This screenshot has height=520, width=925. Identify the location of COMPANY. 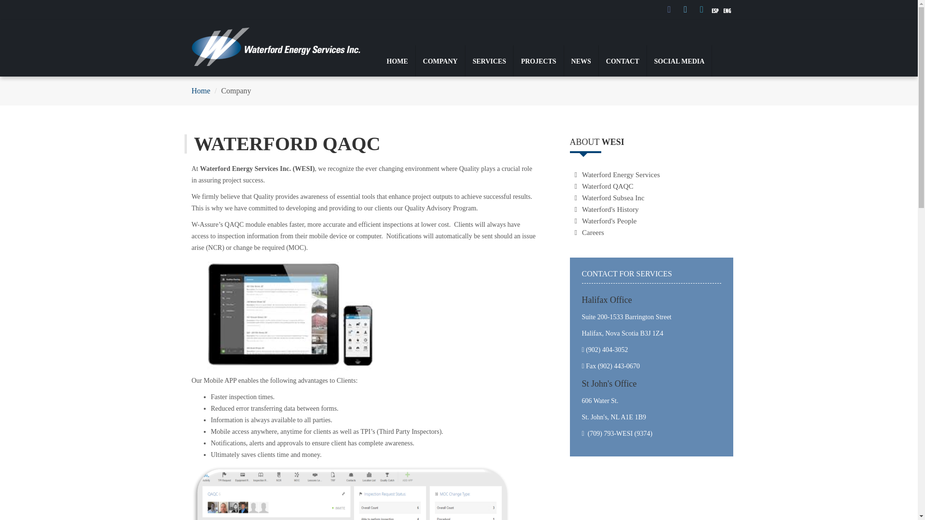
(440, 61).